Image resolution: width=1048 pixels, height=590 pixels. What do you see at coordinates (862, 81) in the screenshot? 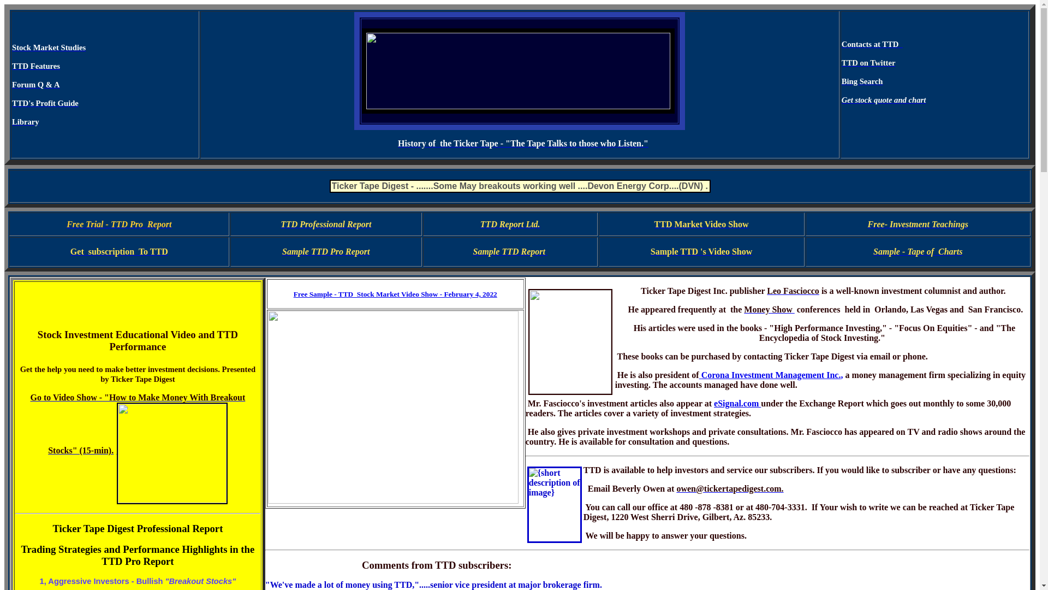
I see `Bing Search` at bounding box center [862, 81].